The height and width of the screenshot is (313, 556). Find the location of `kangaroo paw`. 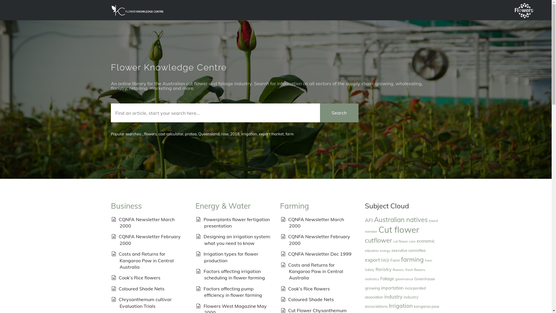

kangaroo paw is located at coordinates (427, 306).